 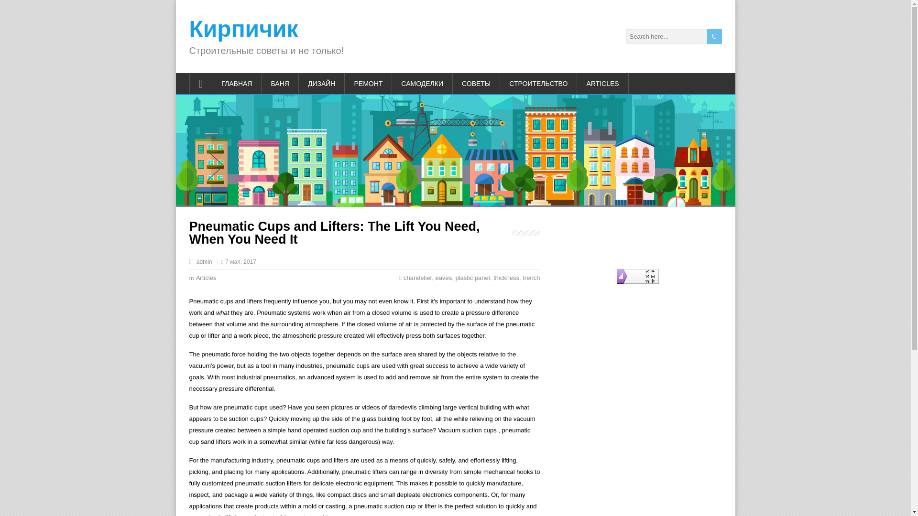 What do you see at coordinates (472, 277) in the screenshot?
I see `plastic panel` at bounding box center [472, 277].